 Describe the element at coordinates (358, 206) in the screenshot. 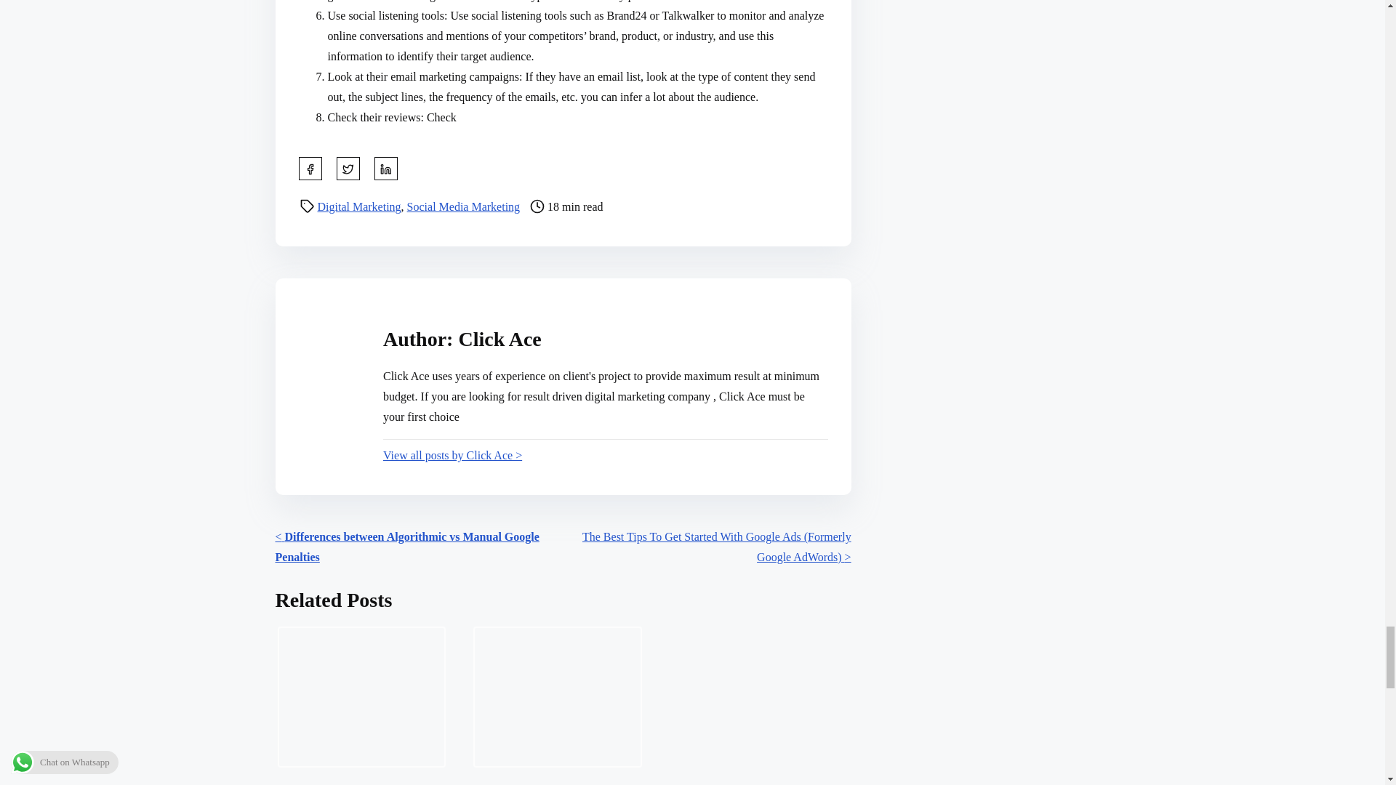

I see `Digital Marketing` at that location.